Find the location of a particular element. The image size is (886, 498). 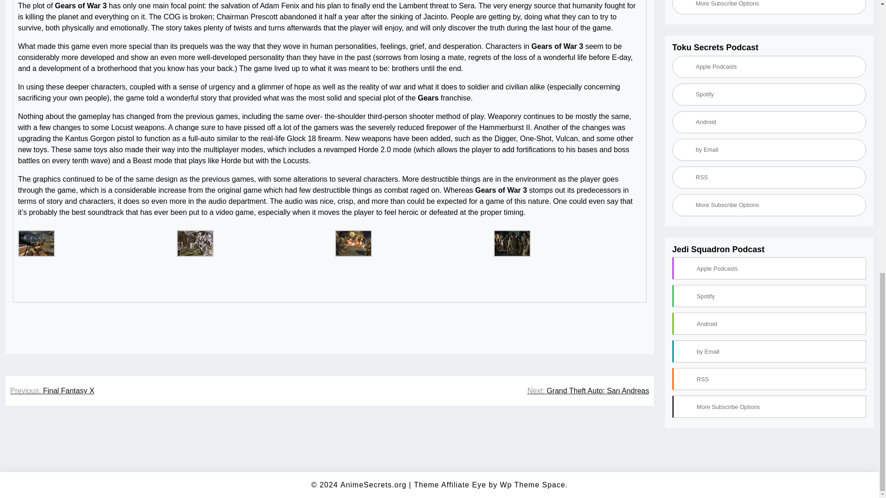

Subscribe on Spotify is located at coordinates (769, 7).